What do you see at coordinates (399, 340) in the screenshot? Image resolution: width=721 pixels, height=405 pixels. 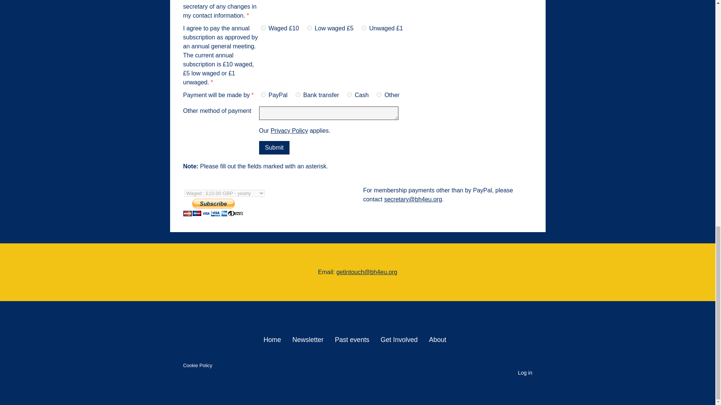 I see `Get Involved` at bounding box center [399, 340].